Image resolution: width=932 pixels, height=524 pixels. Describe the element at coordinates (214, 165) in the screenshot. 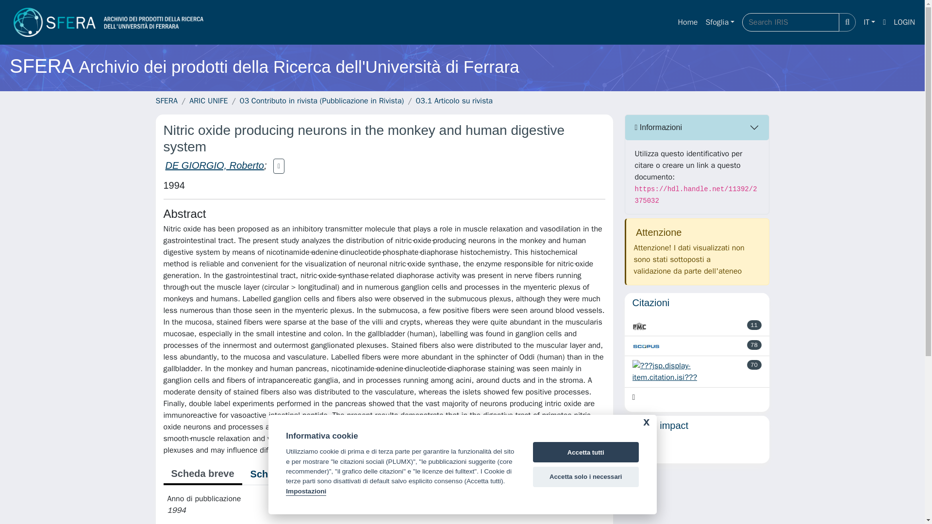

I see `DE GIORGIO, Roberto` at that location.